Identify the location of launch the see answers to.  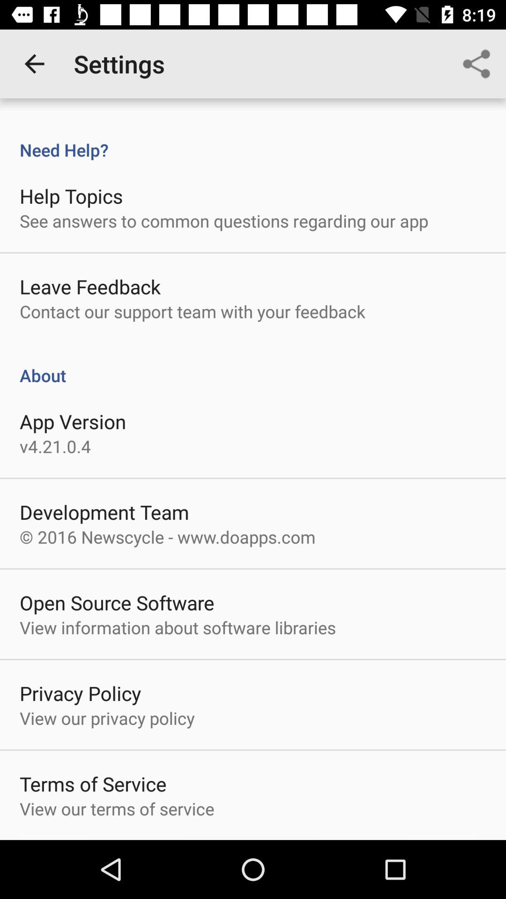
(224, 221).